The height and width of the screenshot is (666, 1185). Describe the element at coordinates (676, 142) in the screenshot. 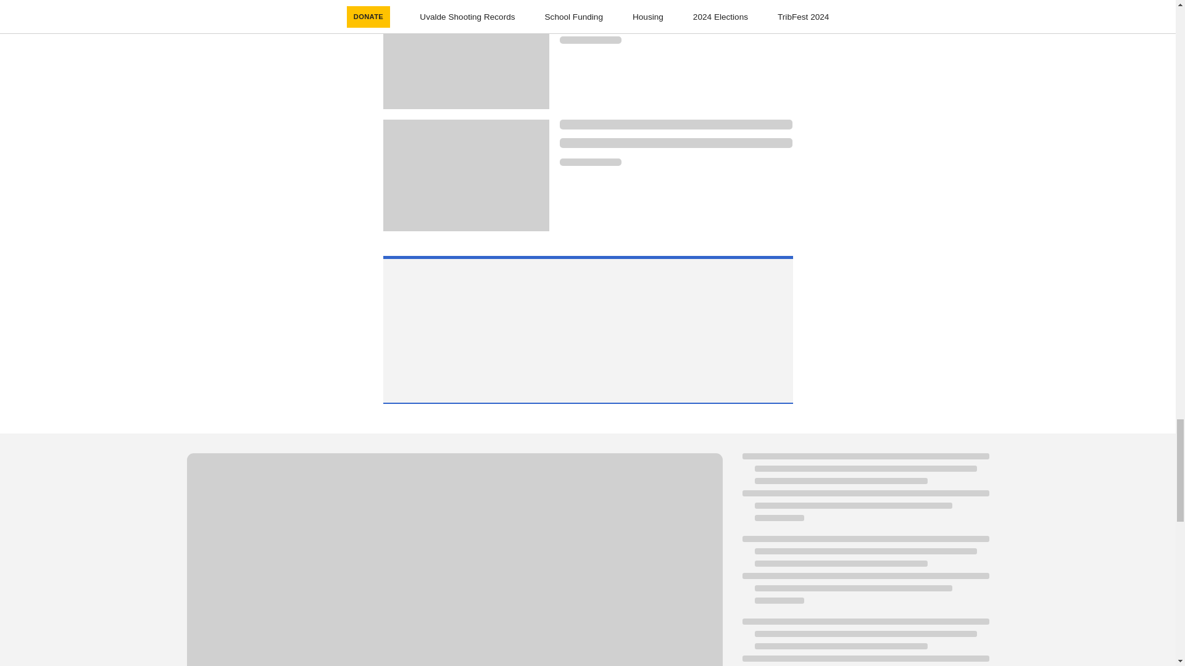

I see `Loading indicator` at that location.